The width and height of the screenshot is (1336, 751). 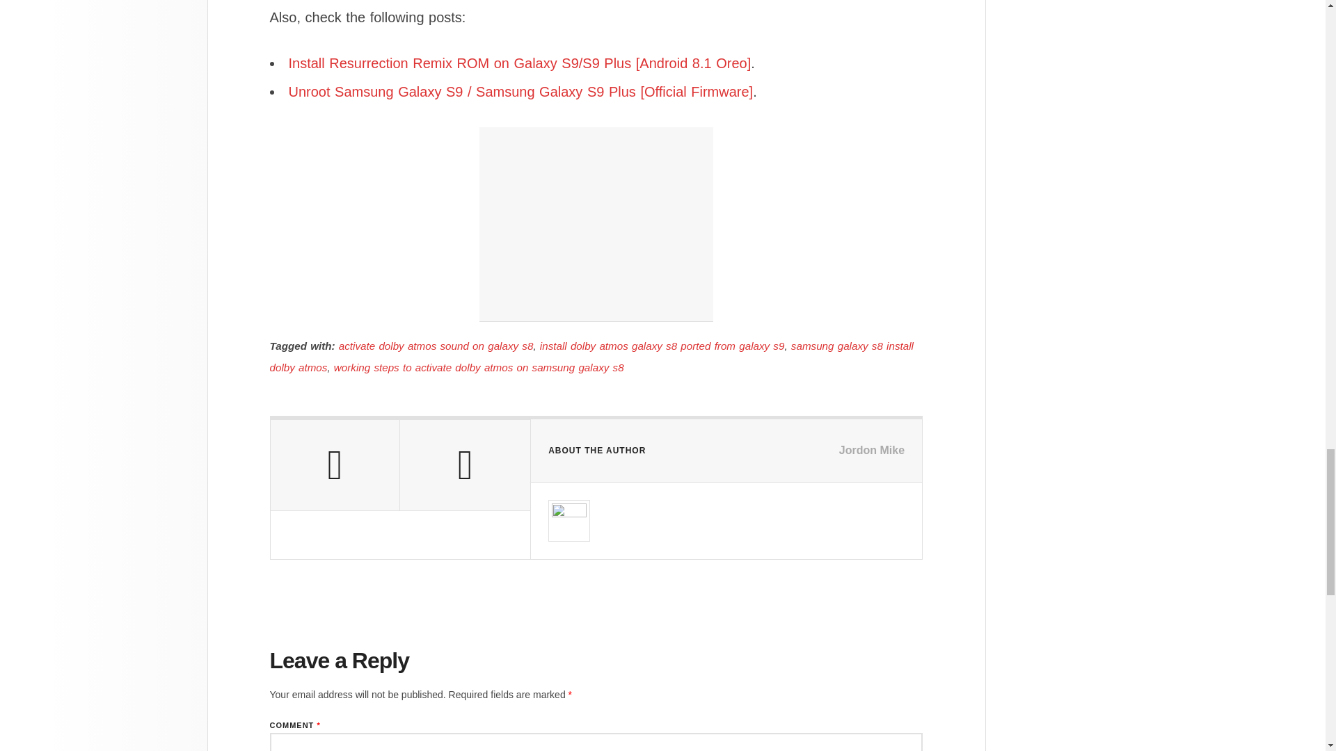 What do you see at coordinates (436, 346) in the screenshot?
I see `activate dolby atmos sound on galaxy s8` at bounding box center [436, 346].